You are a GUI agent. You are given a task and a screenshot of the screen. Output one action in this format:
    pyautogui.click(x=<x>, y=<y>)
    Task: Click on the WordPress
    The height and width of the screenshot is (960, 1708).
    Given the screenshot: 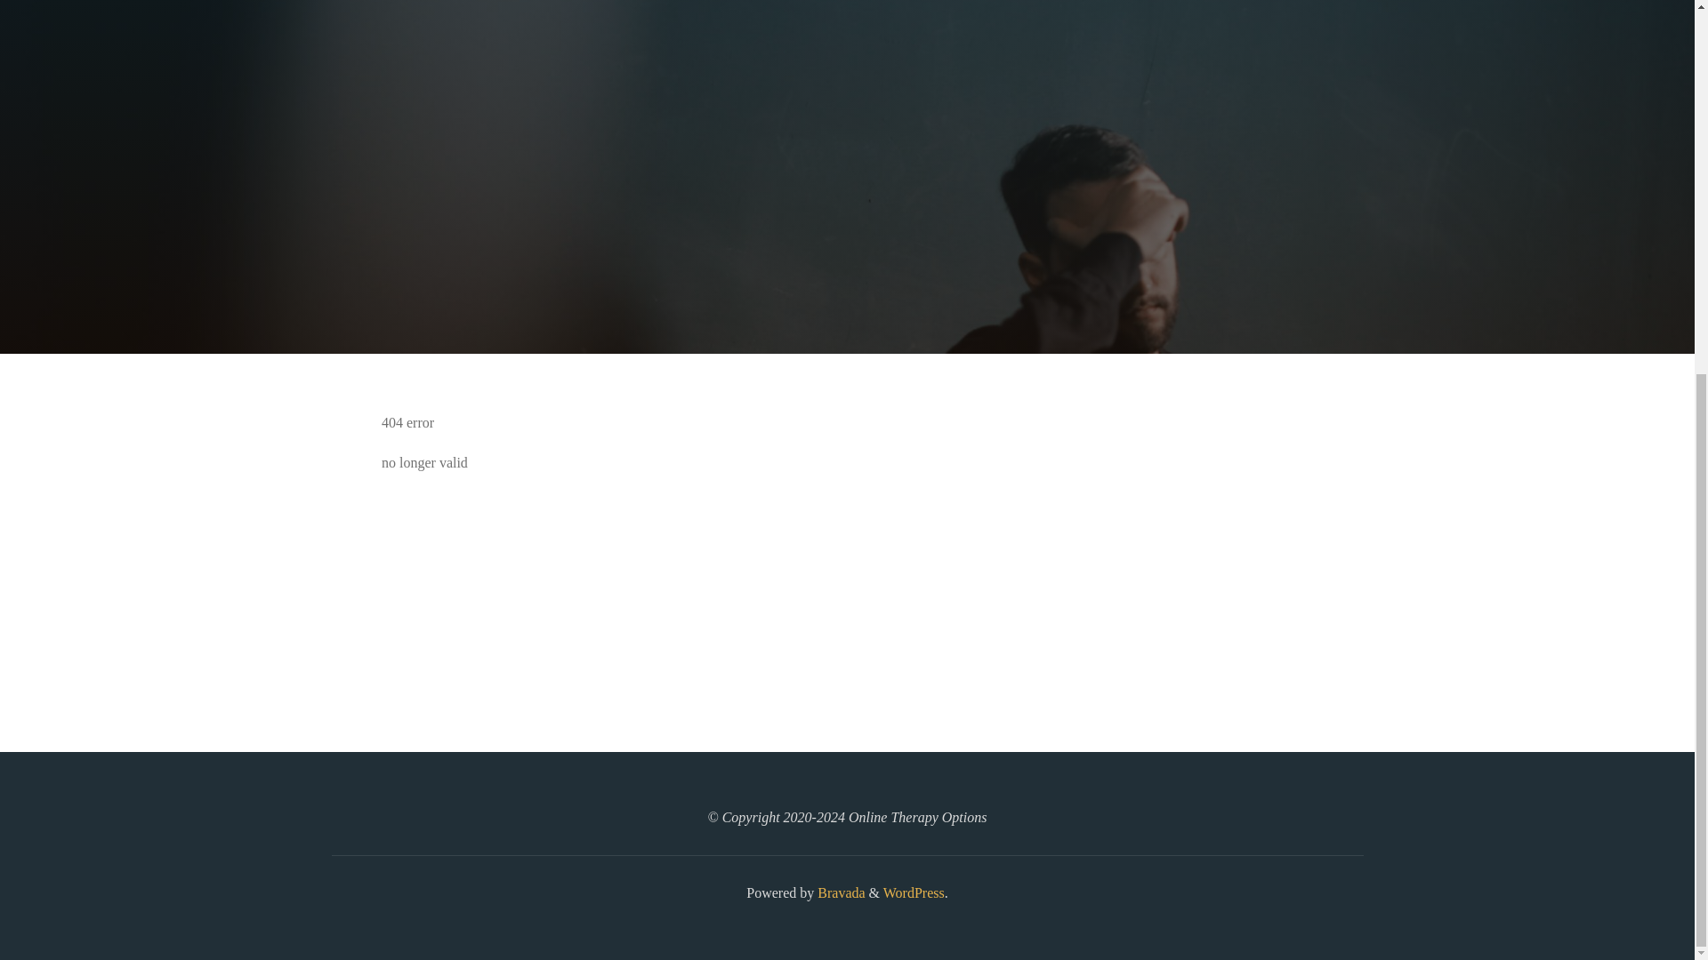 What is the action you would take?
    pyautogui.click(x=913, y=892)
    